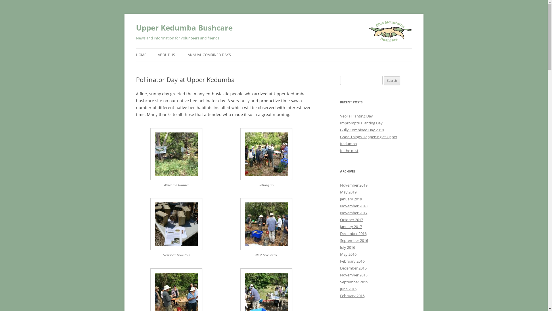 This screenshot has height=311, width=552. I want to click on June 2015, so click(348, 289).